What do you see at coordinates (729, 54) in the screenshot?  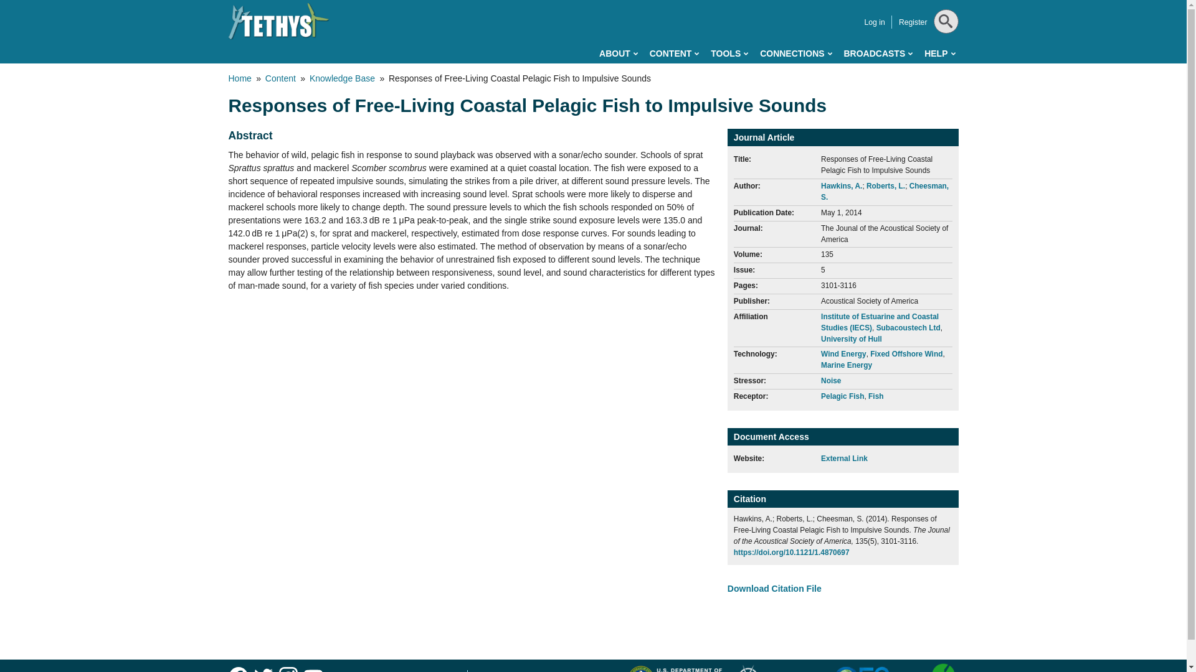 I see `TOOLS` at bounding box center [729, 54].